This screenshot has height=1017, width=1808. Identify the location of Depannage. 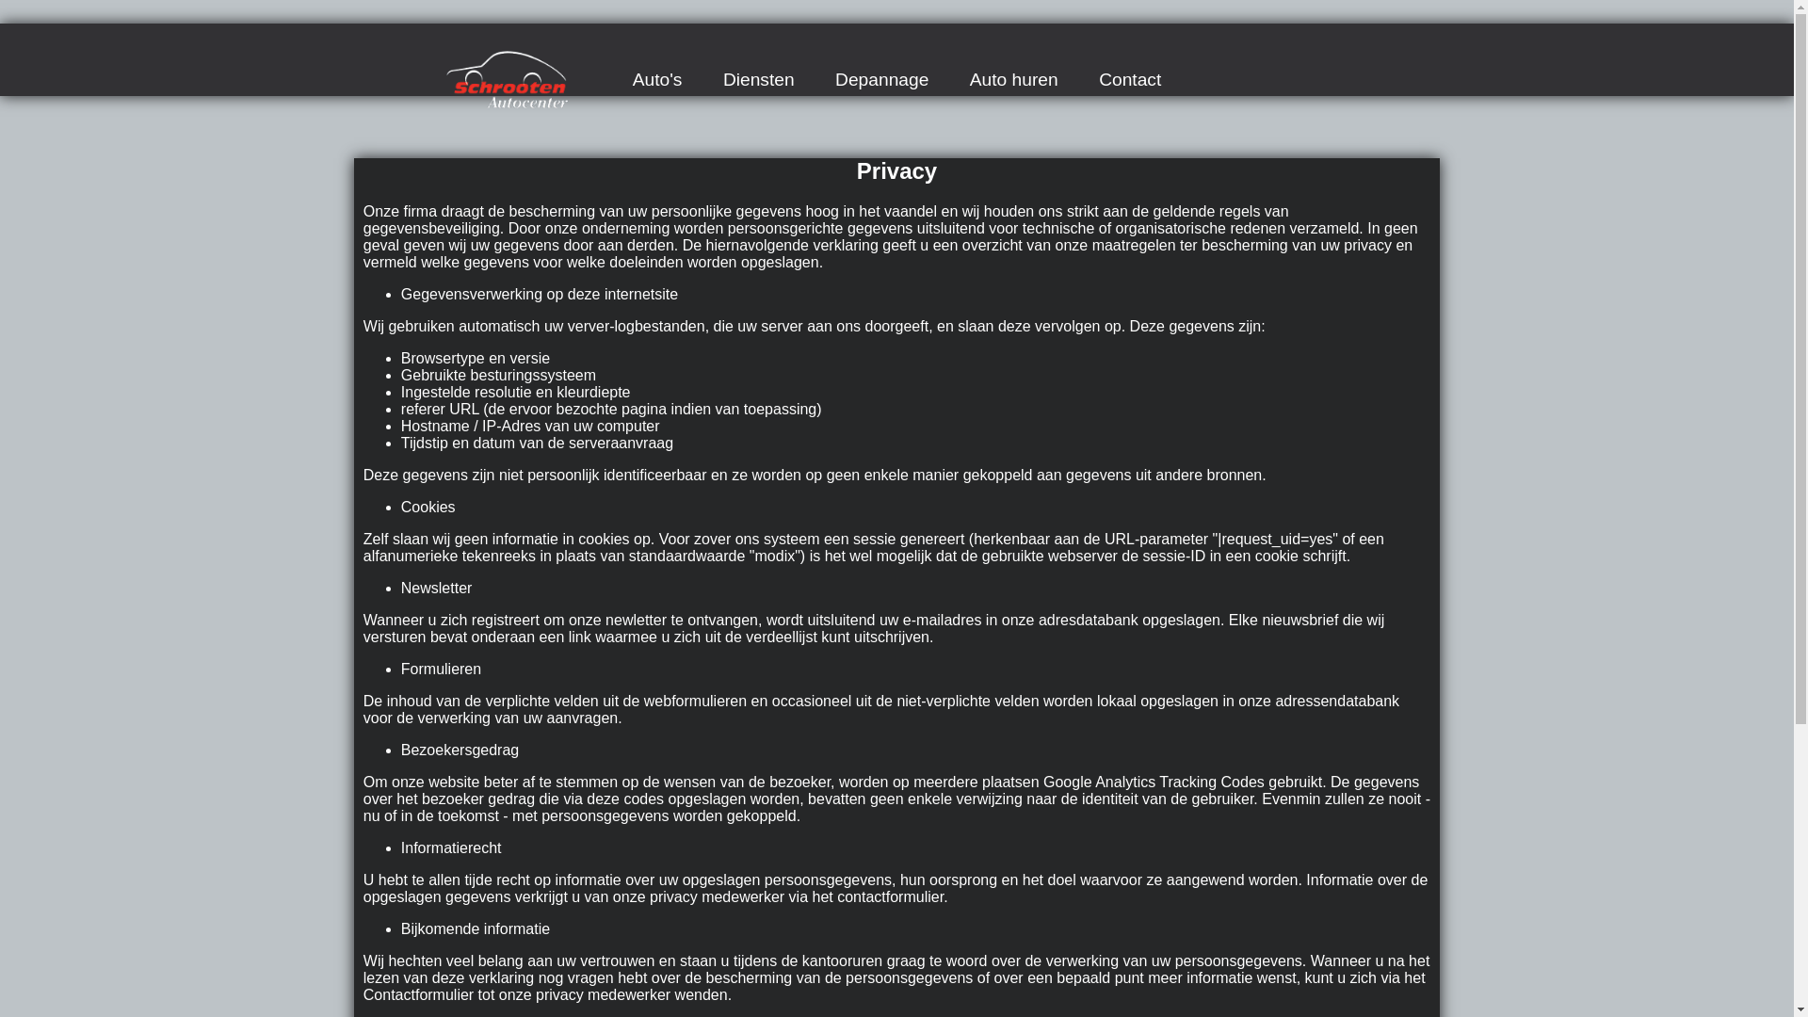
(881, 79).